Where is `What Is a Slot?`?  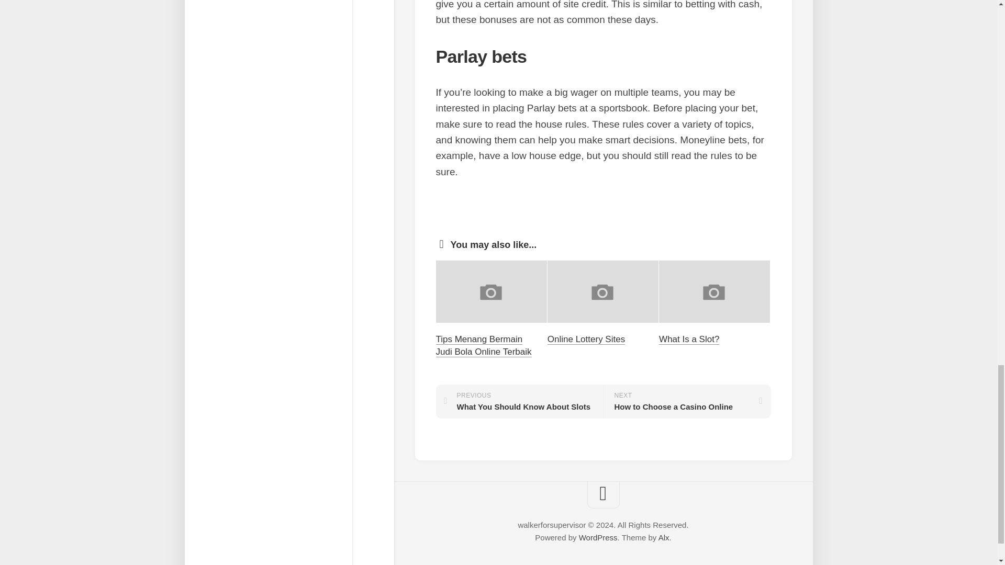 What Is a Slot? is located at coordinates (687, 402).